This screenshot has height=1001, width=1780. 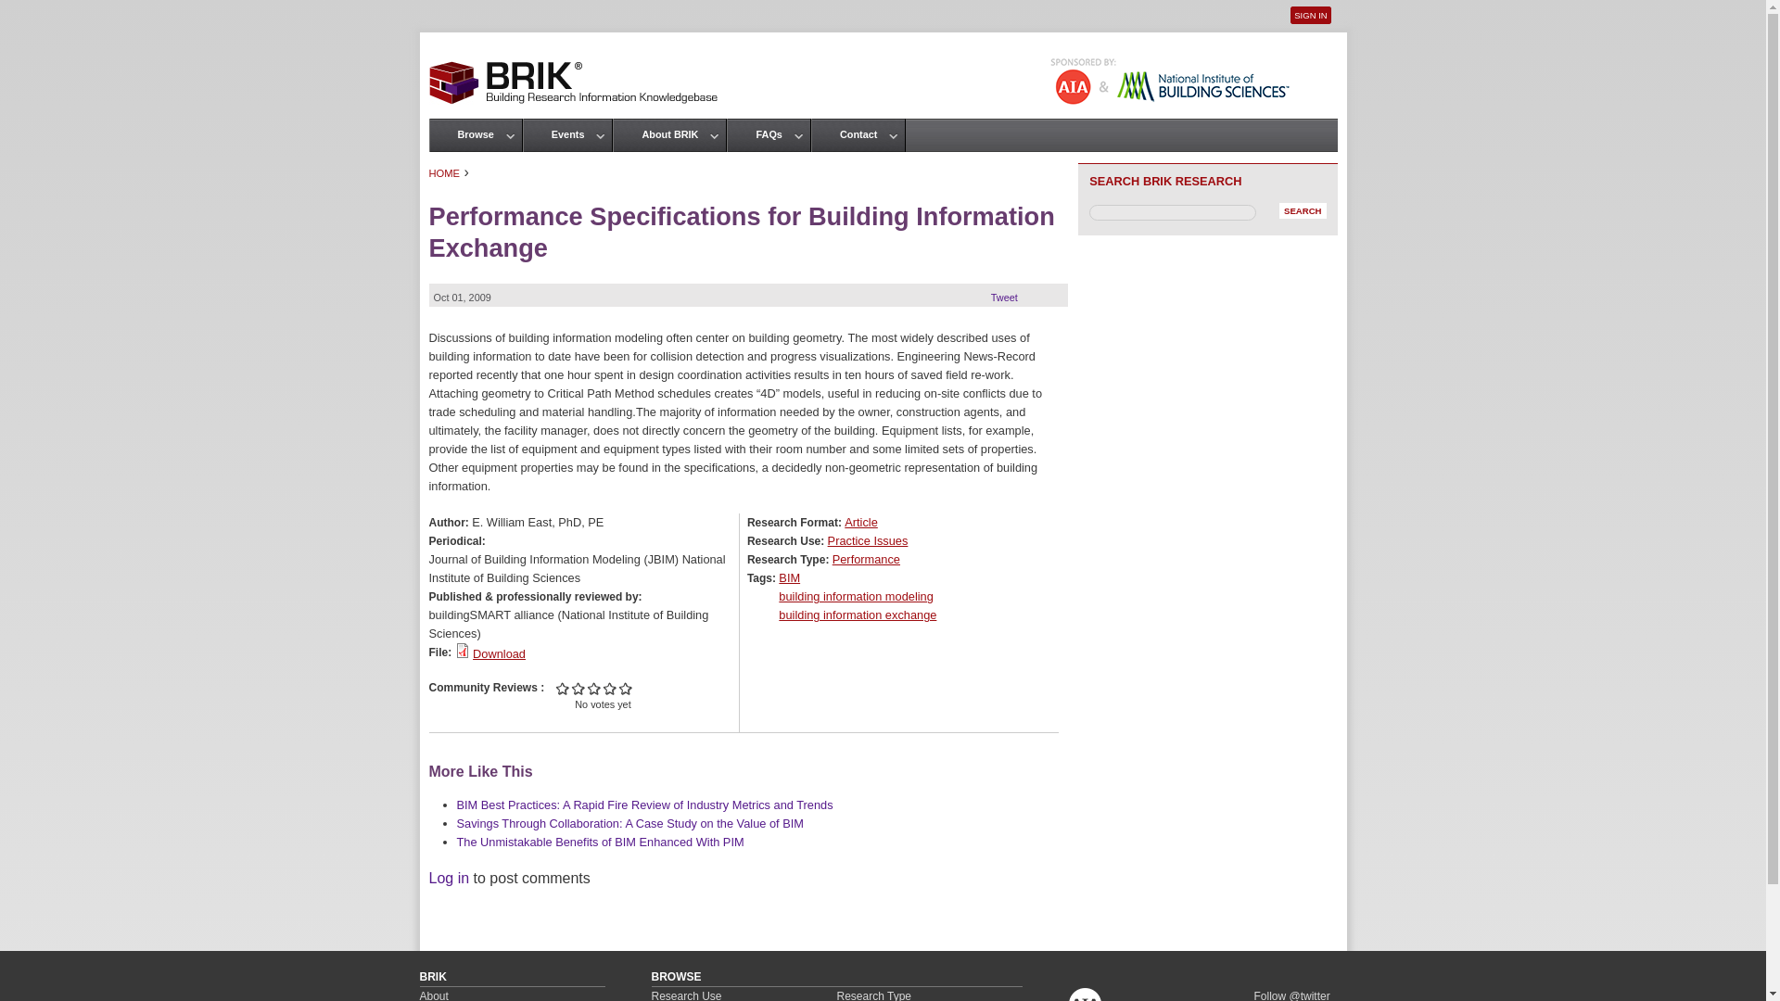 I want to click on Contact, so click(x=858, y=134).